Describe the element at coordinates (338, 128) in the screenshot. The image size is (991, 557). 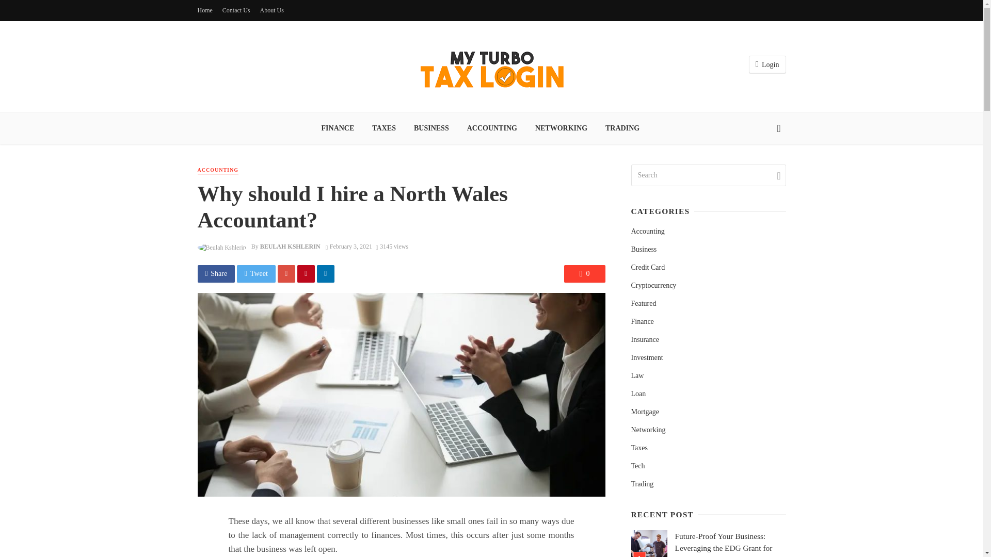
I see `FINANCE` at that location.